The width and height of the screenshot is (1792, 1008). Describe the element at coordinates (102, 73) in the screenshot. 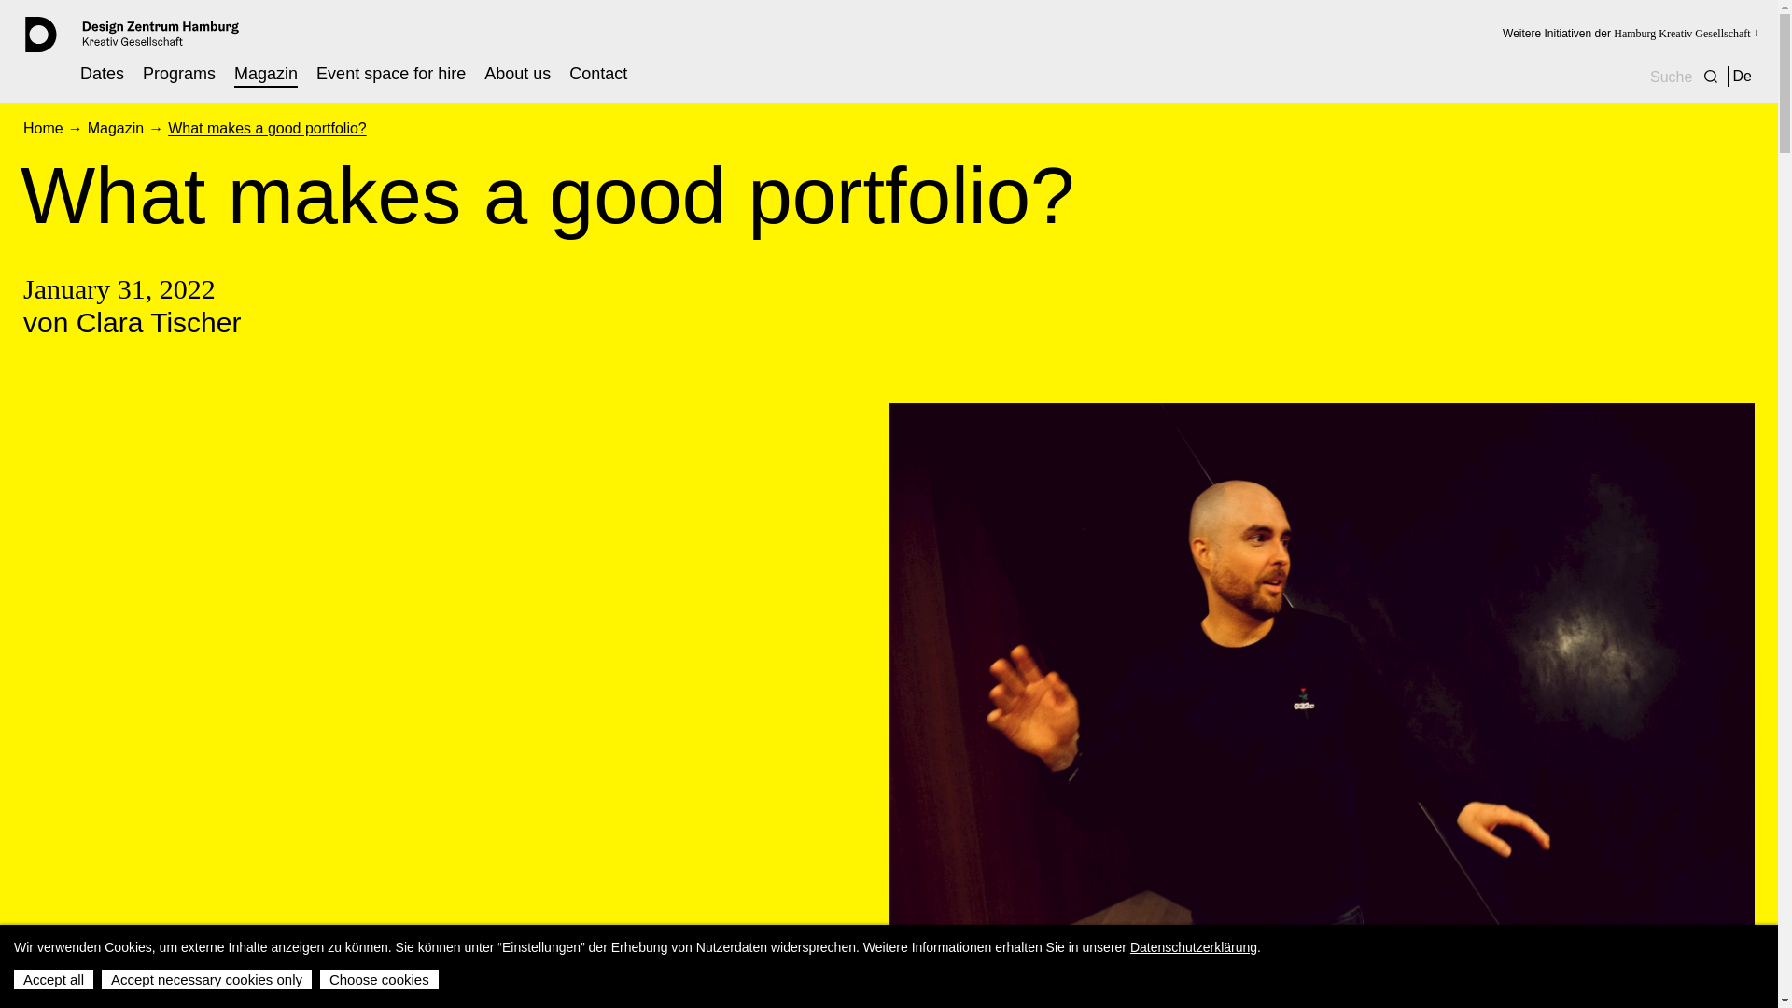

I see `Dates` at that location.